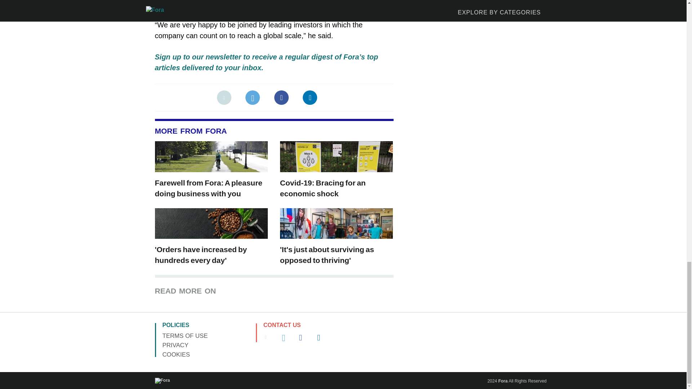 The height and width of the screenshot is (389, 692). Describe the element at coordinates (201, 255) in the screenshot. I see `'Orders have increased by hundreds every day'` at that location.